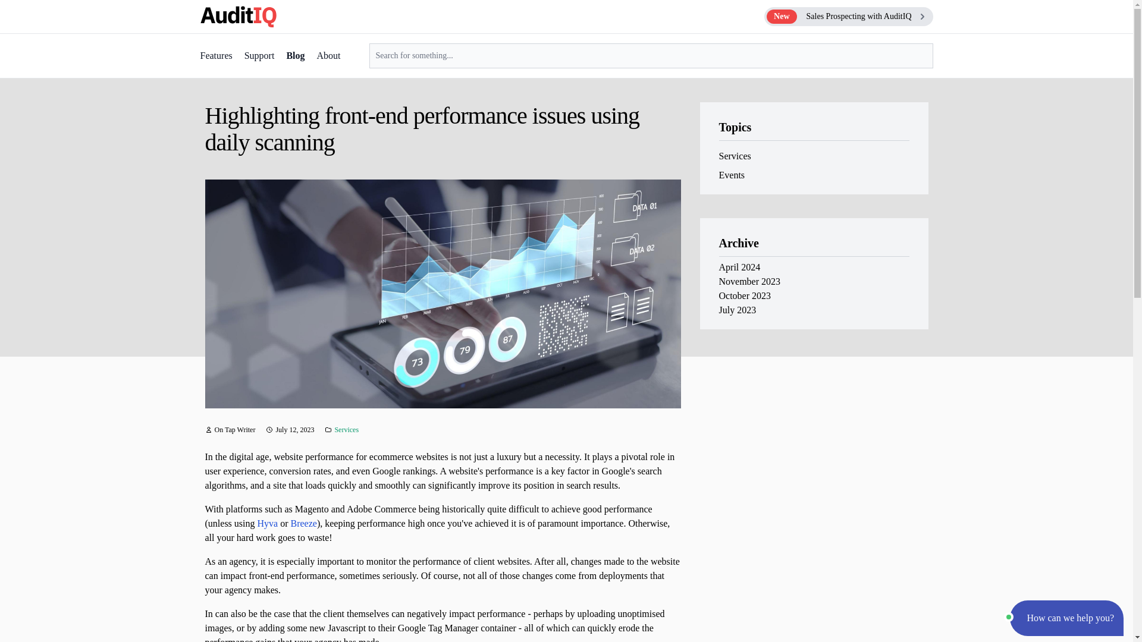  What do you see at coordinates (734, 156) in the screenshot?
I see `Services` at bounding box center [734, 156].